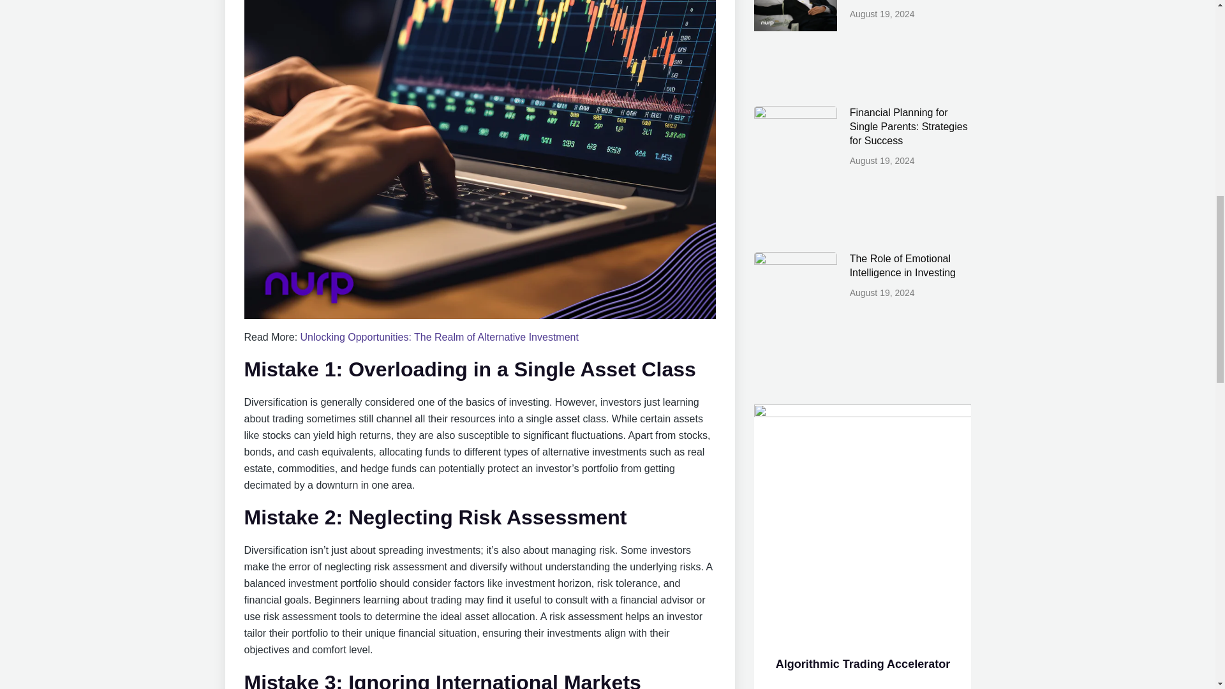 The height and width of the screenshot is (689, 1225). What do you see at coordinates (439, 337) in the screenshot?
I see `Unlocking Opportunities: The Realm of Alternative Investment` at bounding box center [439, 337].